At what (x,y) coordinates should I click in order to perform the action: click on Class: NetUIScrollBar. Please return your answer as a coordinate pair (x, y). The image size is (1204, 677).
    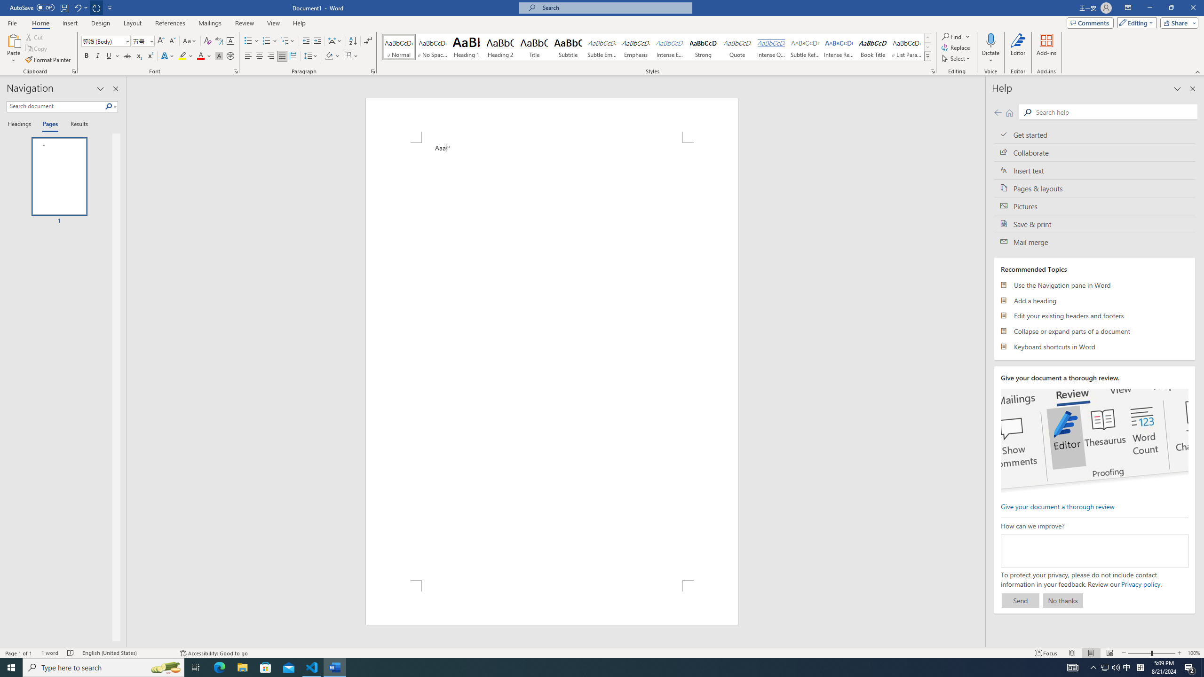
    Looking at the image, I should click on (981, 362).